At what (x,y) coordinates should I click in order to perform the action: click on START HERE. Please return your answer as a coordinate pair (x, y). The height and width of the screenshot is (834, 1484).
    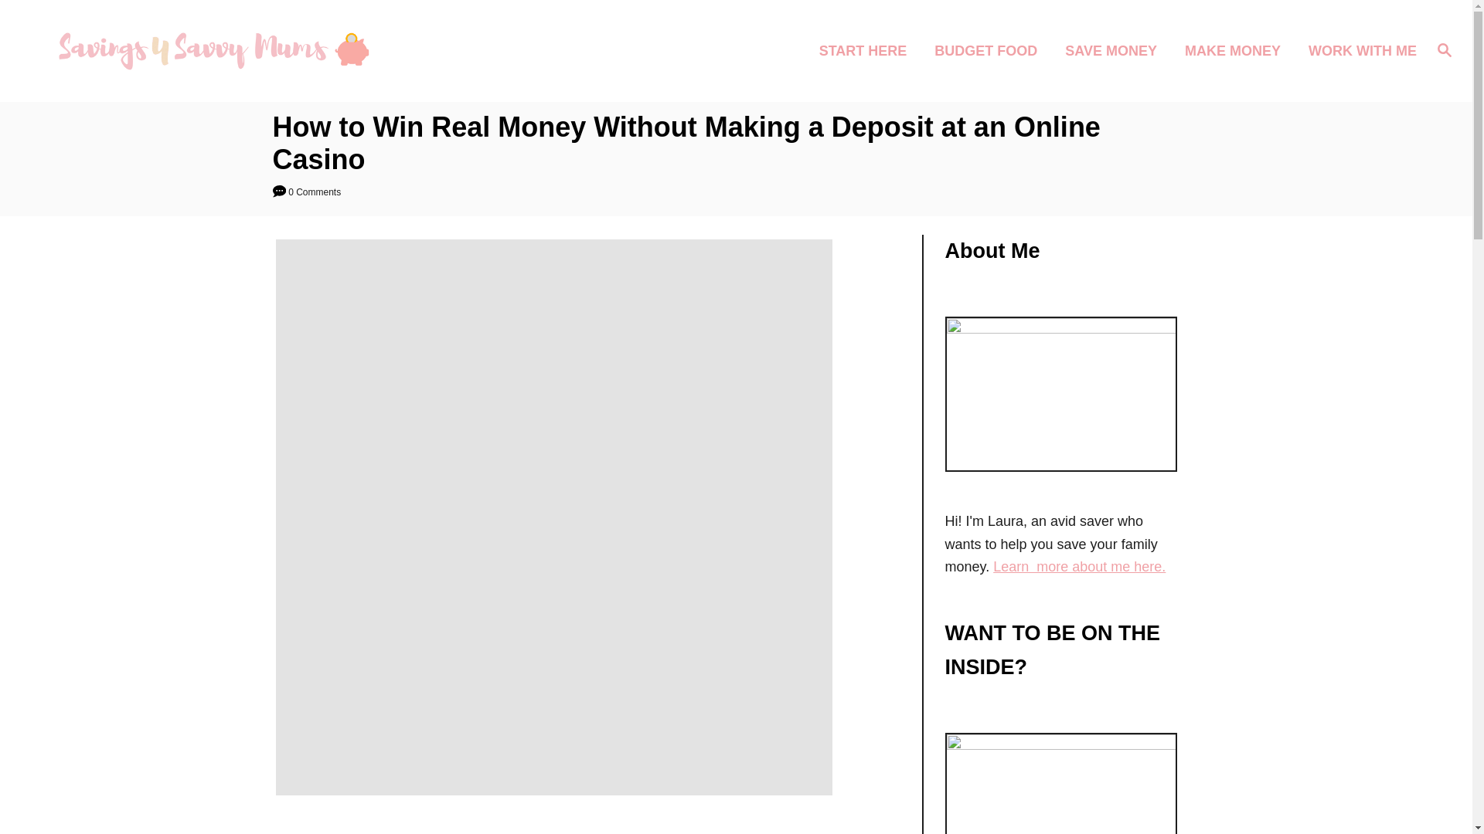
    Looking at the image, I should click on (868, 49).